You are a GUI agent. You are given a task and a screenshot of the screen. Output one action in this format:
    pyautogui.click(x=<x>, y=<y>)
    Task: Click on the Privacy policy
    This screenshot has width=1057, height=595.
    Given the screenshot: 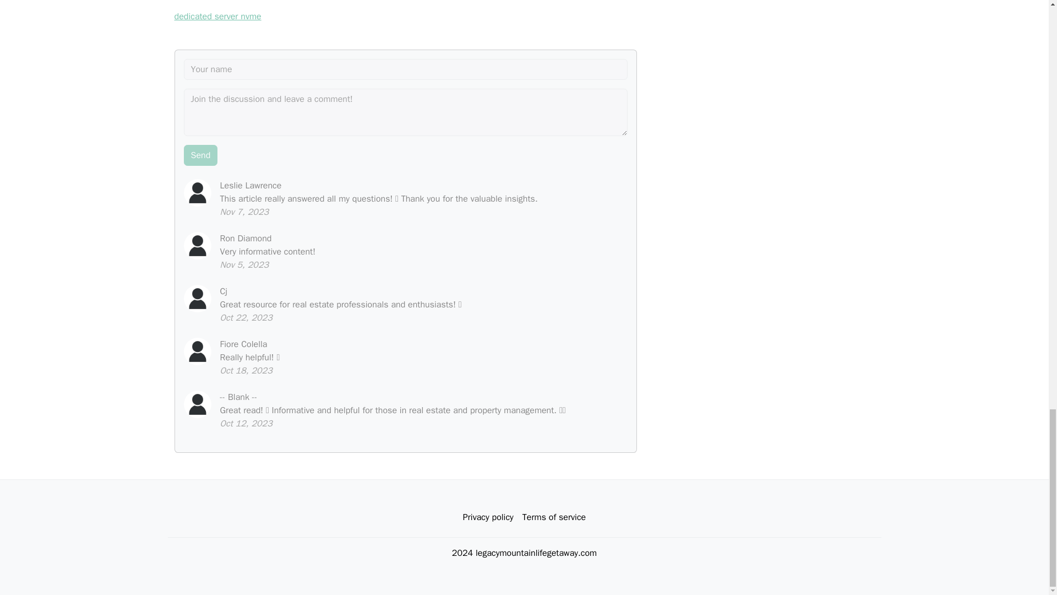 What is the action you would take?
    pyautogui.click(x=488, y=517)
    